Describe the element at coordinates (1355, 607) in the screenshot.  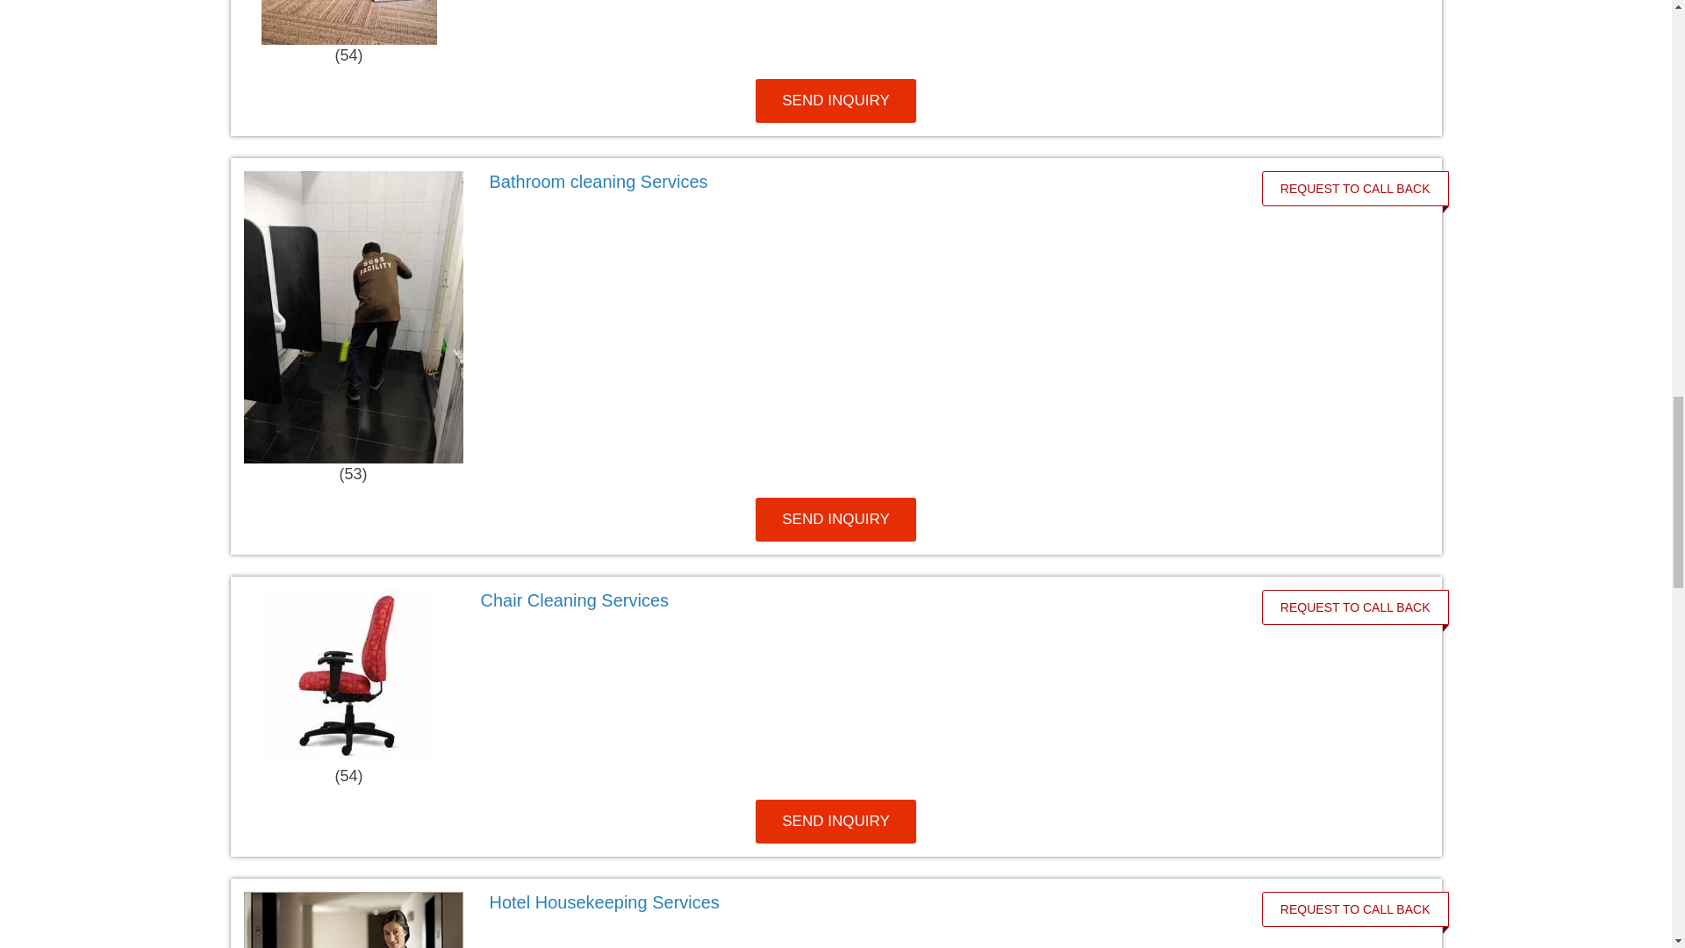
I see `REQUEST TO CALL BACK` at that location.